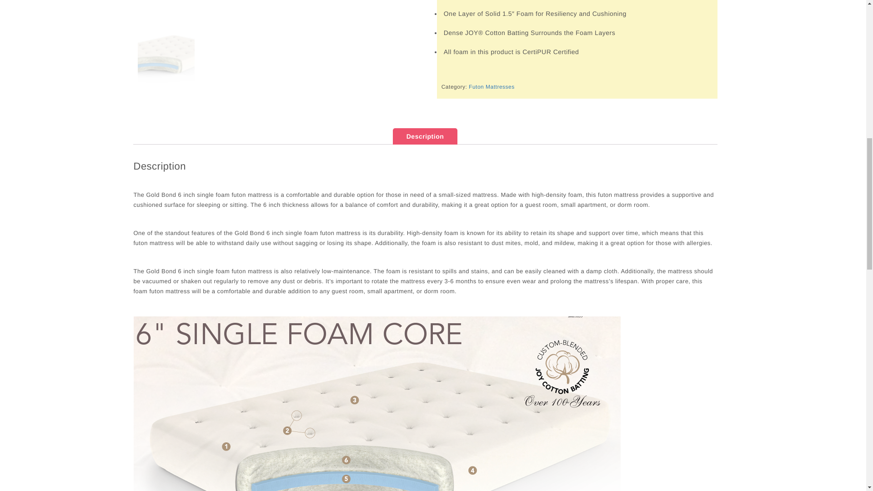  I want to click on 6-inch-single-foam-featuredimage, so click(201, 6).